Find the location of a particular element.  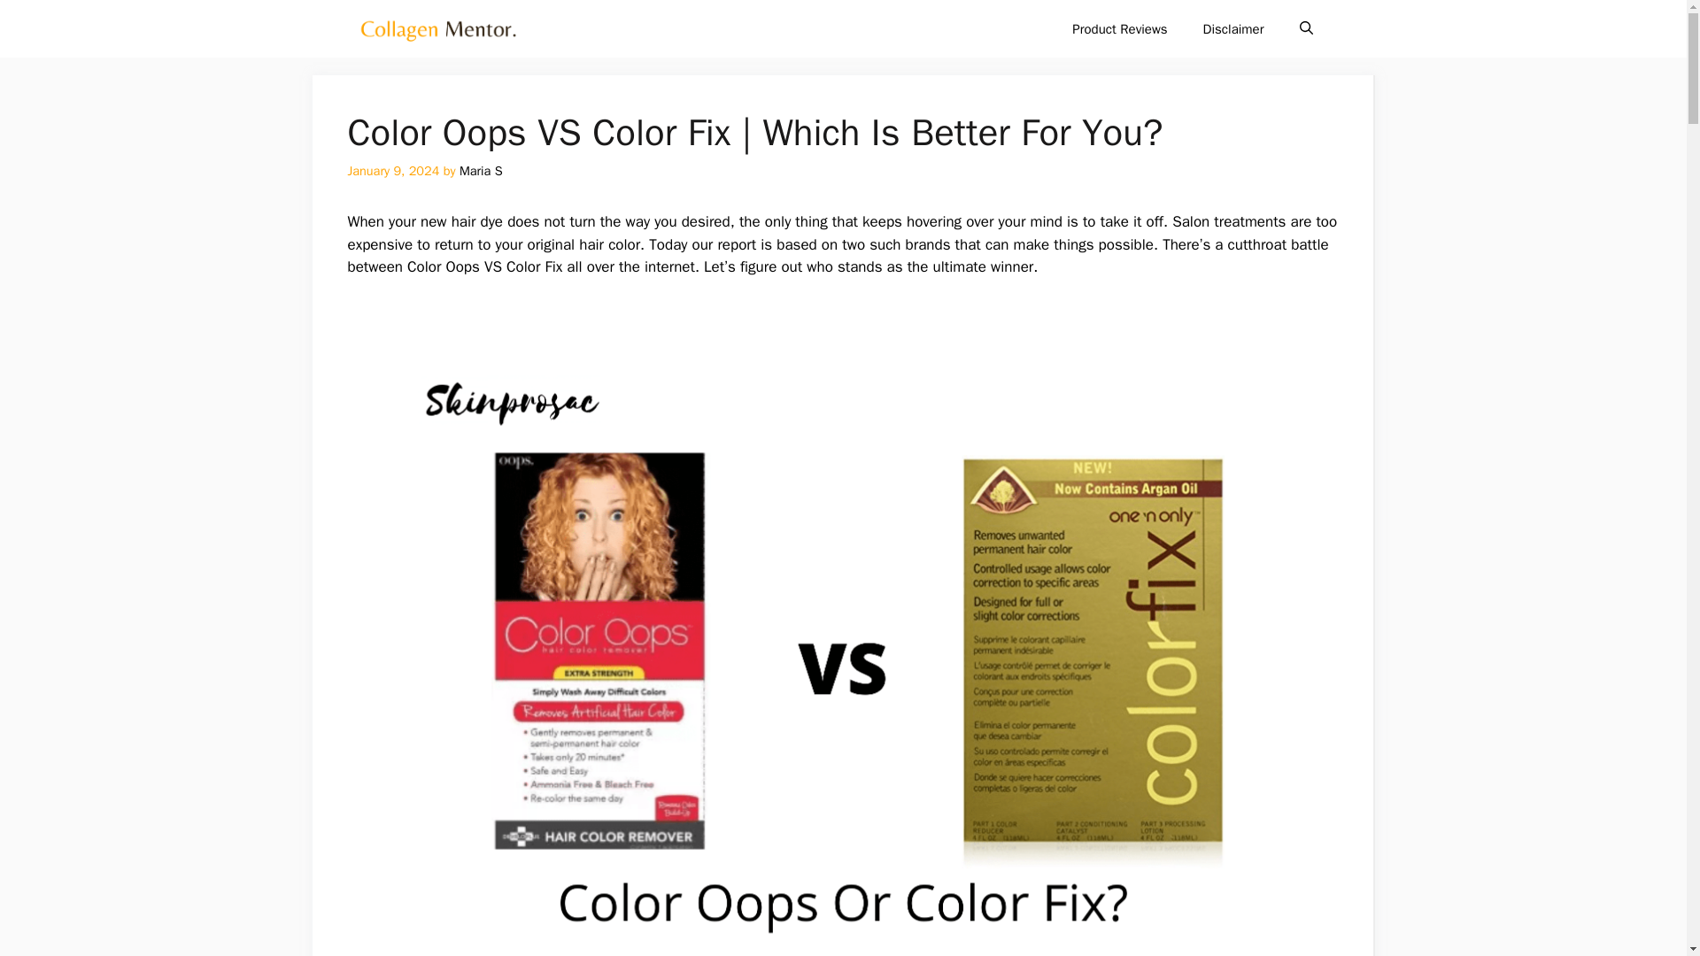

Maria S is located at coordinates (481, 170).